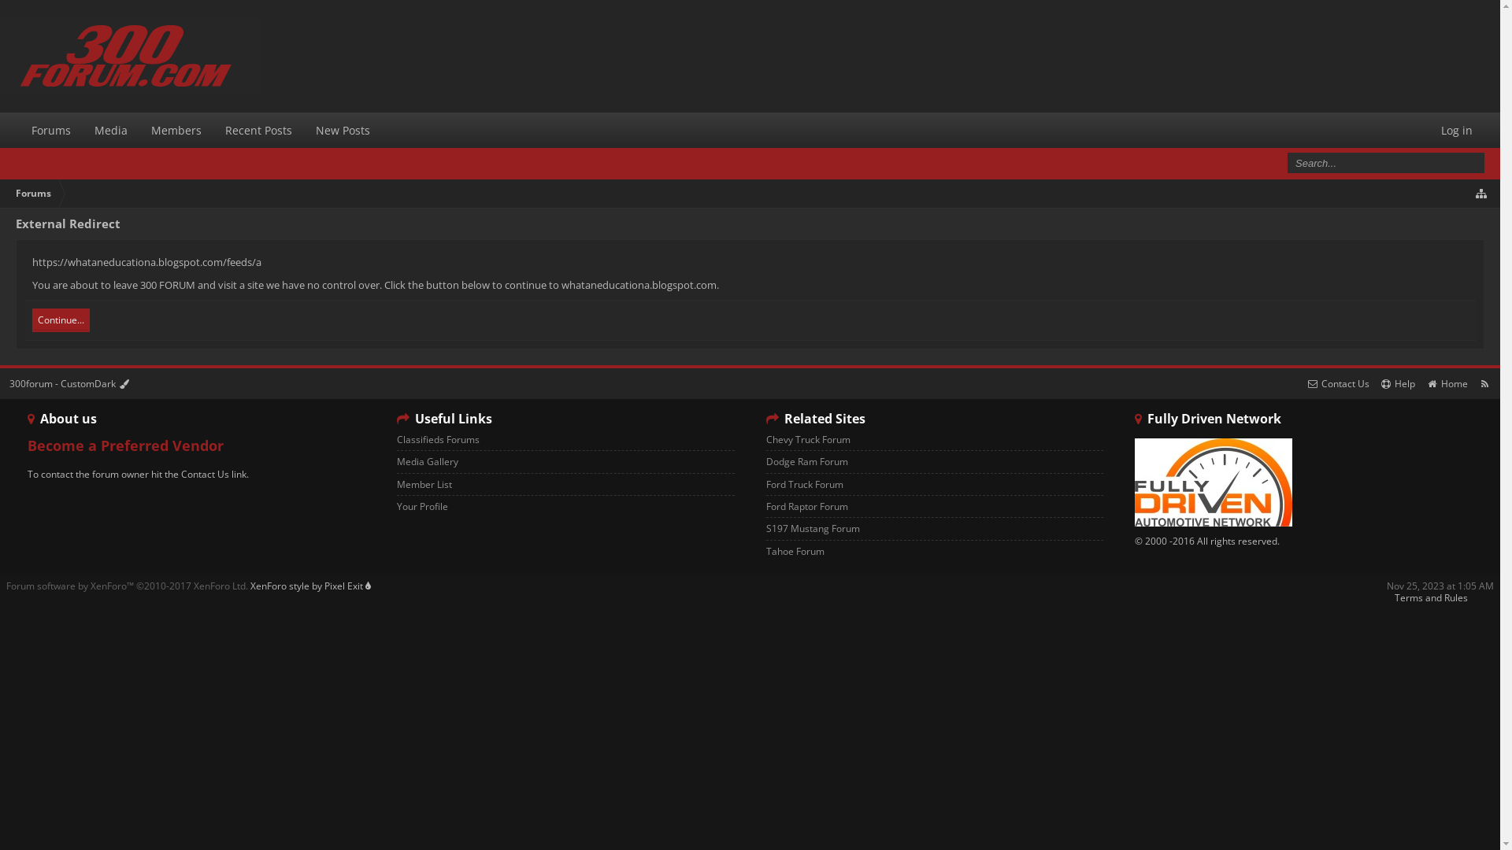 The image size is (1512, 850). What do you see at coordinates (51, 131) in the screenshot?
I see `Forums` at bounding box center [51, 131].